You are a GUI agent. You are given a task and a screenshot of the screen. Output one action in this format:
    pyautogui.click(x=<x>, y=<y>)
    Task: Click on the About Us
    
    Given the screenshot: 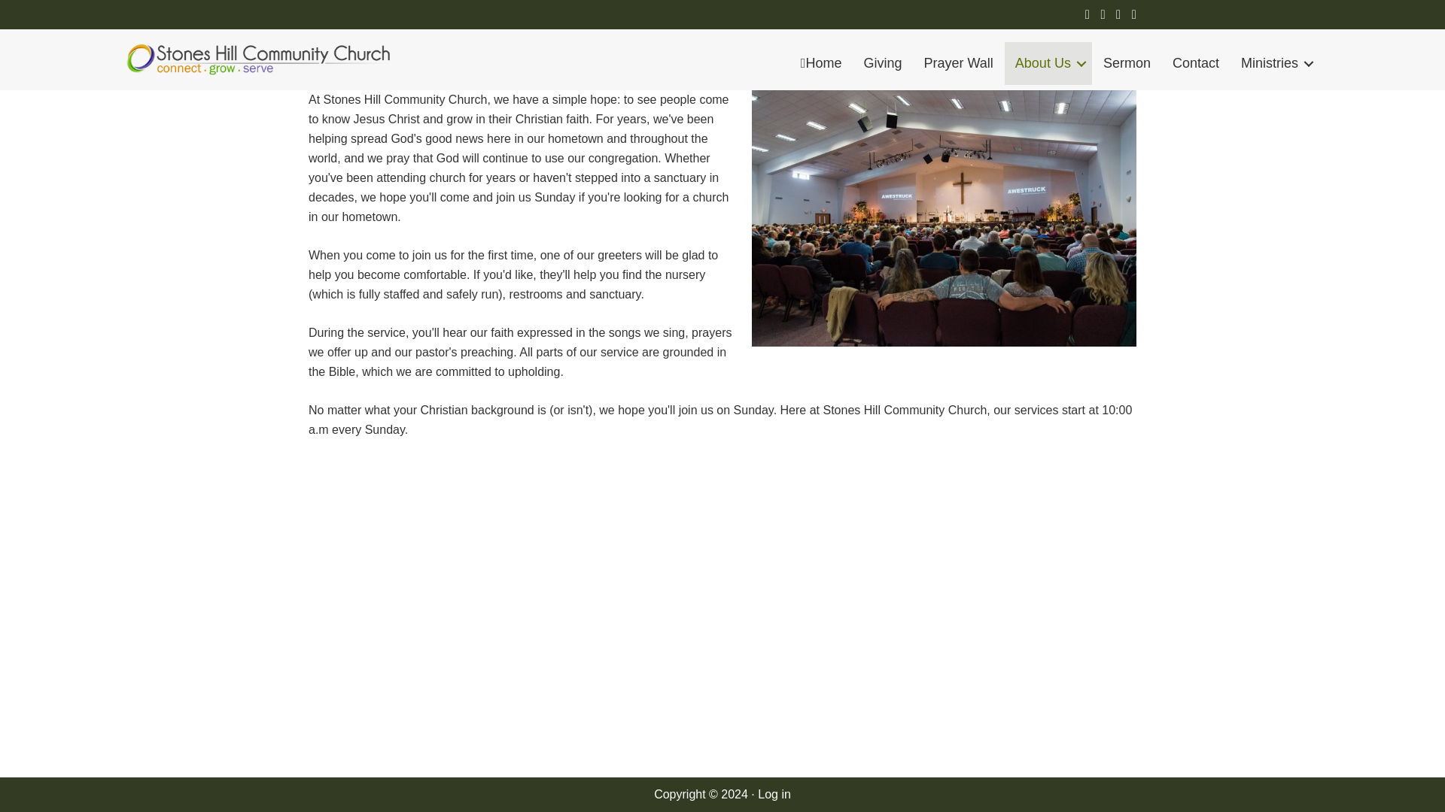 What is the action you would take?
    pyautogui.click(x=1048, y=63)
    